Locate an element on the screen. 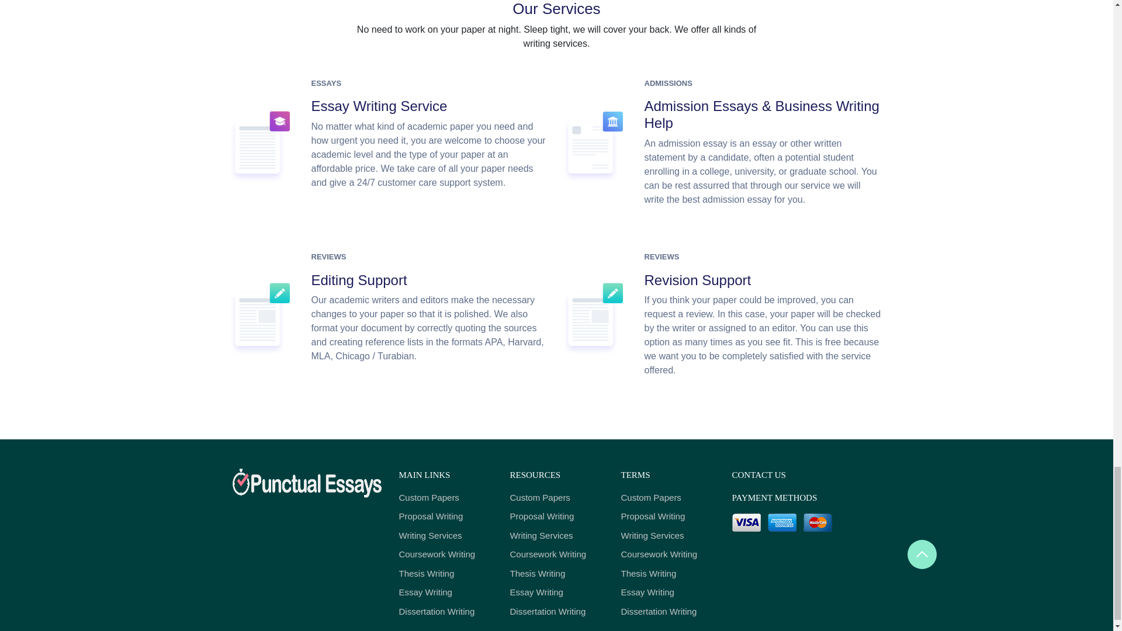 This screenshot has height=631, width=1122. Proposal Writing is located at coordinates (445, 516).